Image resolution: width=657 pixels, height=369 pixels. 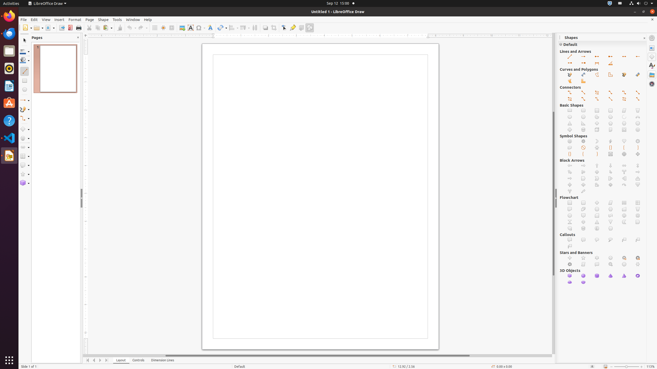 I want to click on Connector with Arrows, so click(x=597, y=99).